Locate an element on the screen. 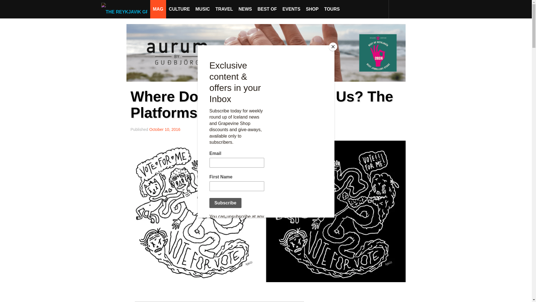 The image size is (536, 302). BEST OF is located at coordinates (267, 9).